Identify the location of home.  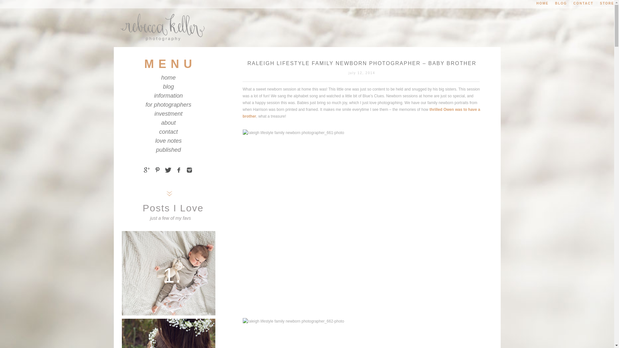
(168, 77).